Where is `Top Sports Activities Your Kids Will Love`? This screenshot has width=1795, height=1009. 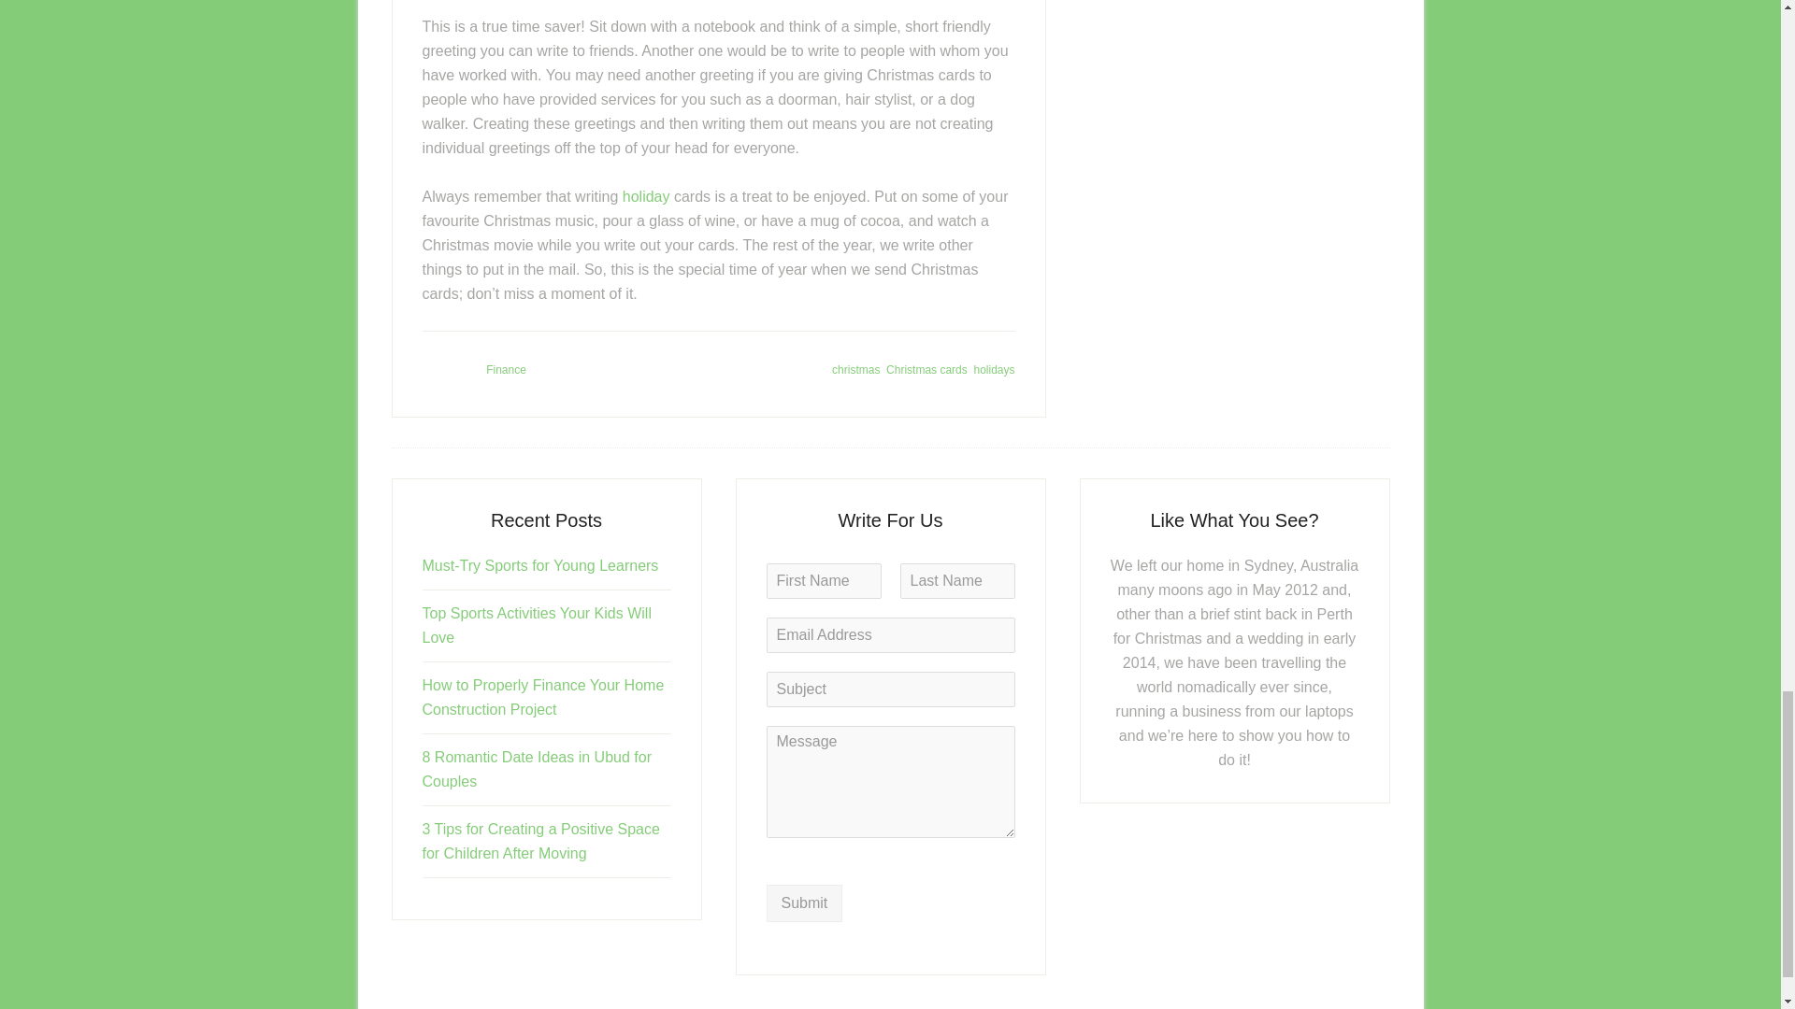 Top Sports Activities Your Kids Will Love is located at coordinates (537, 626).